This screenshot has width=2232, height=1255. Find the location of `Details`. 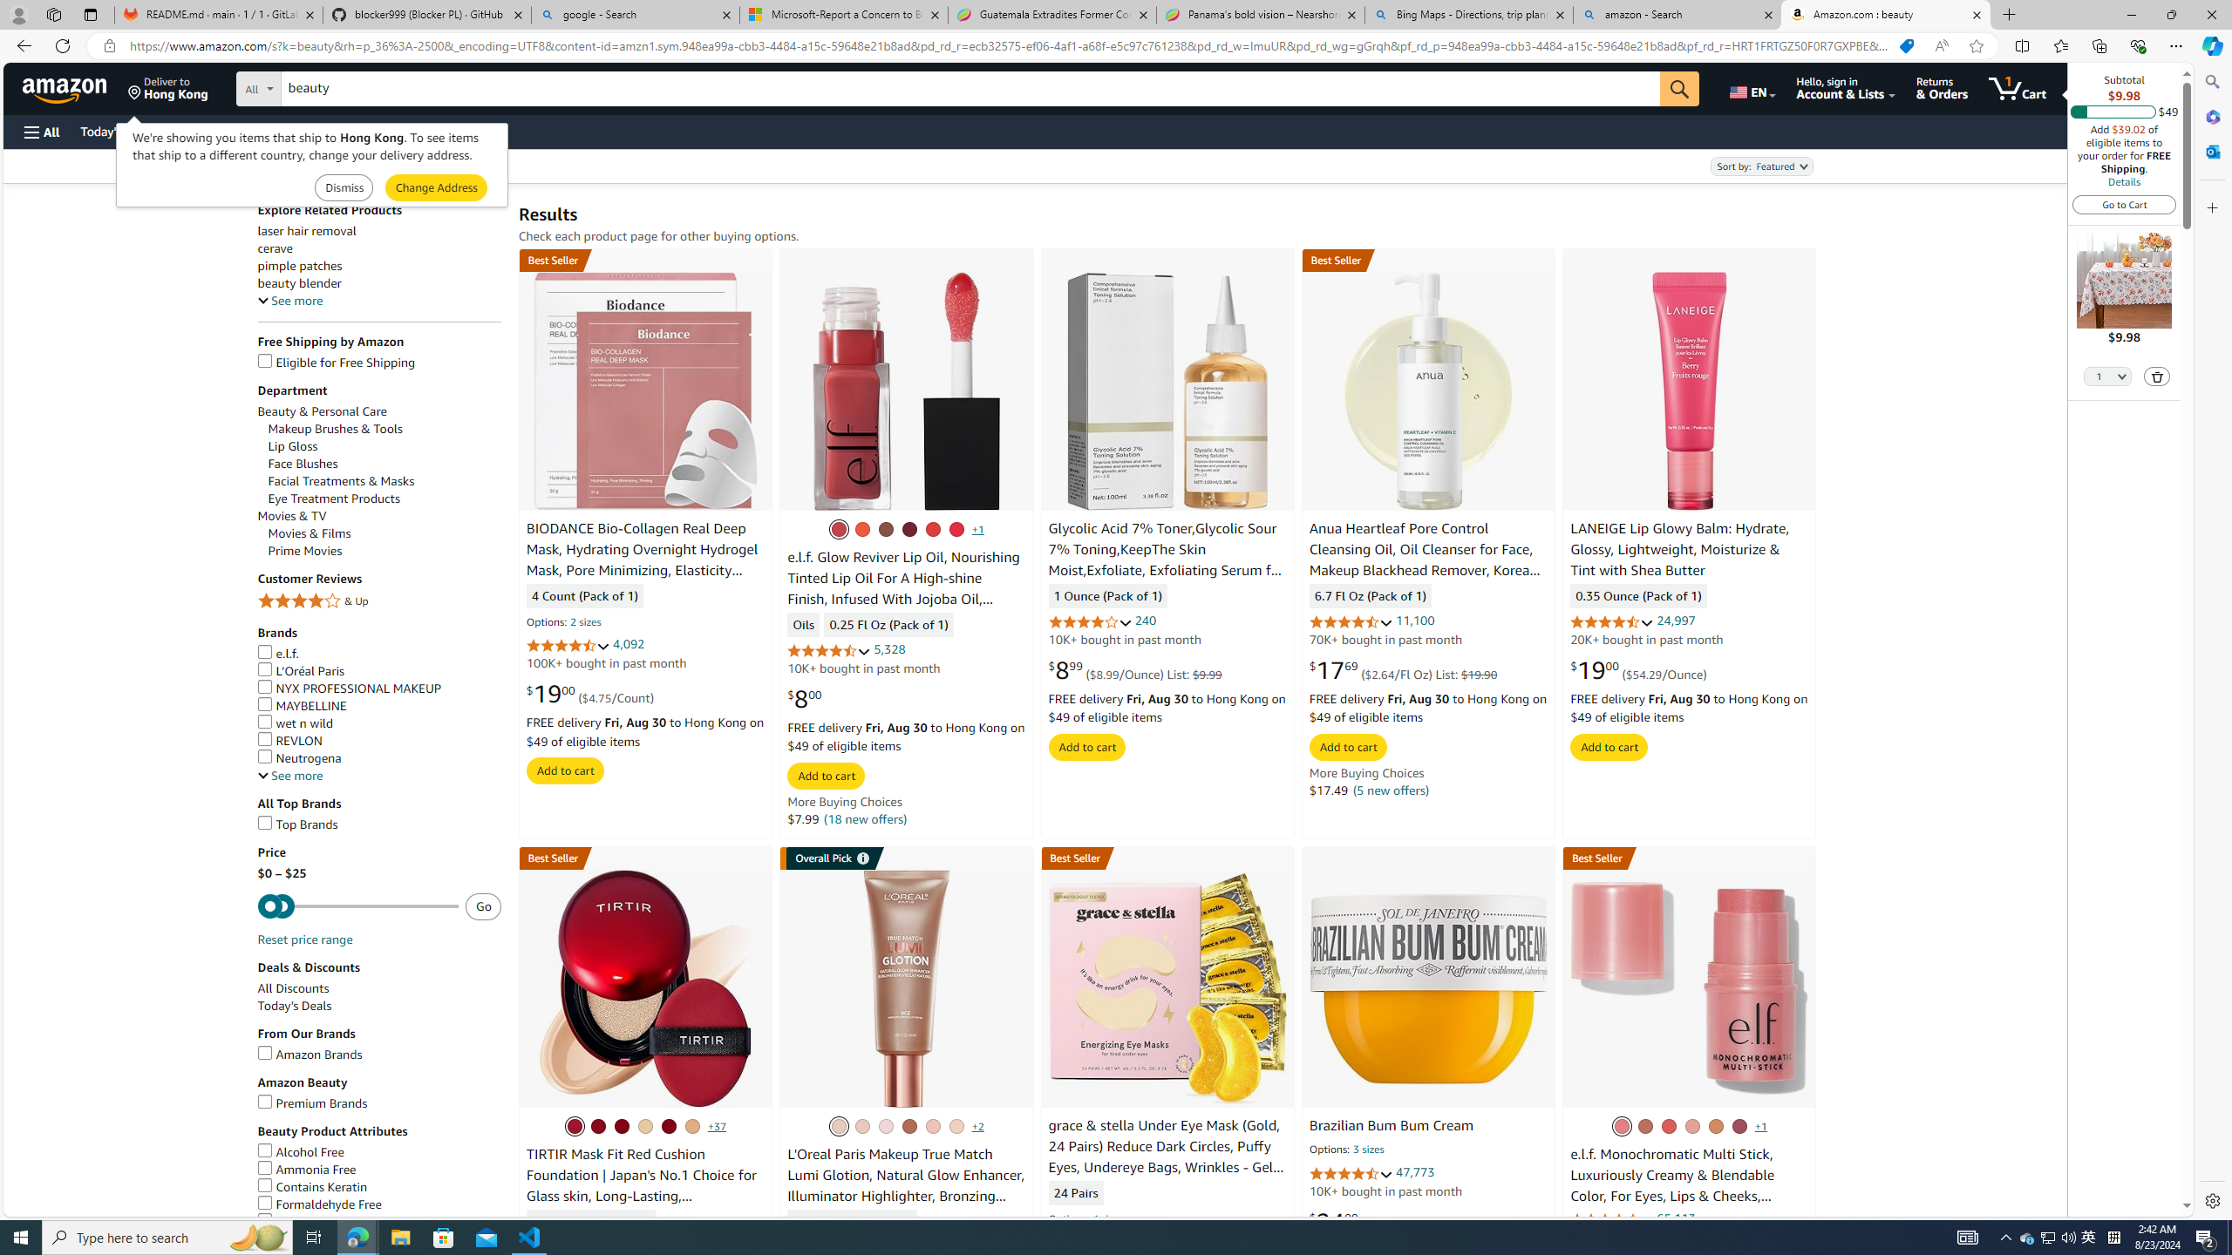

Details is located at coordinates (2123, 181).